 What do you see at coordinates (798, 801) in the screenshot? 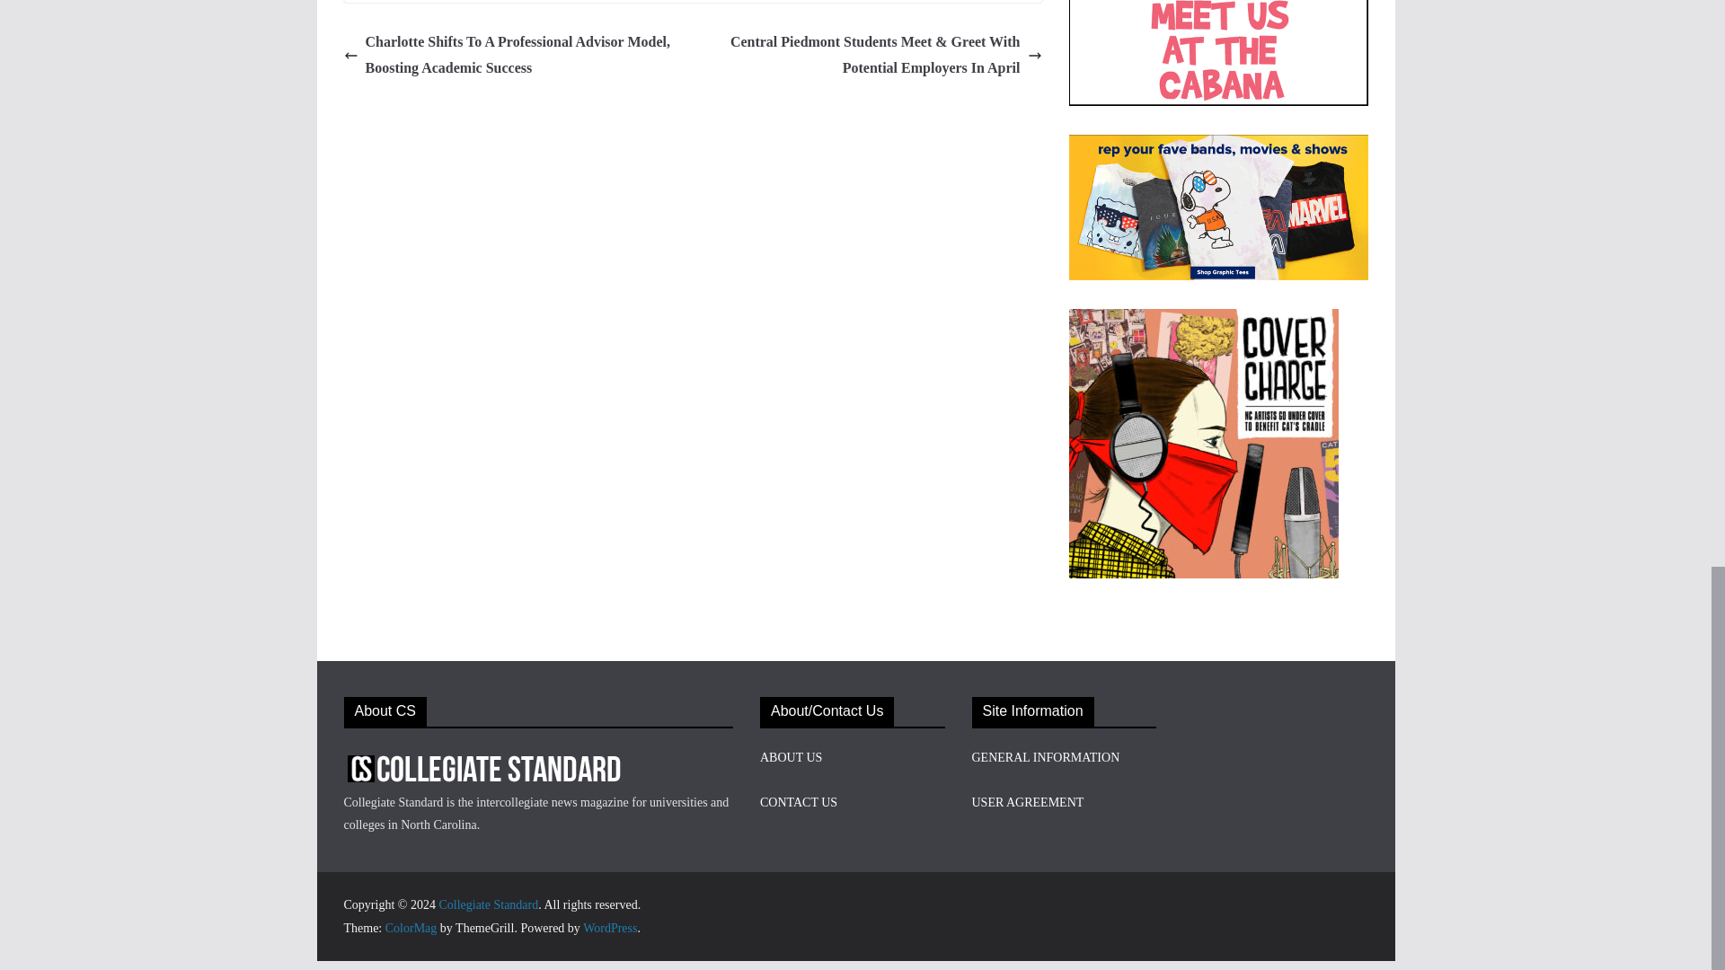
I see `CONTACT US` at bounding box center [798, 801].